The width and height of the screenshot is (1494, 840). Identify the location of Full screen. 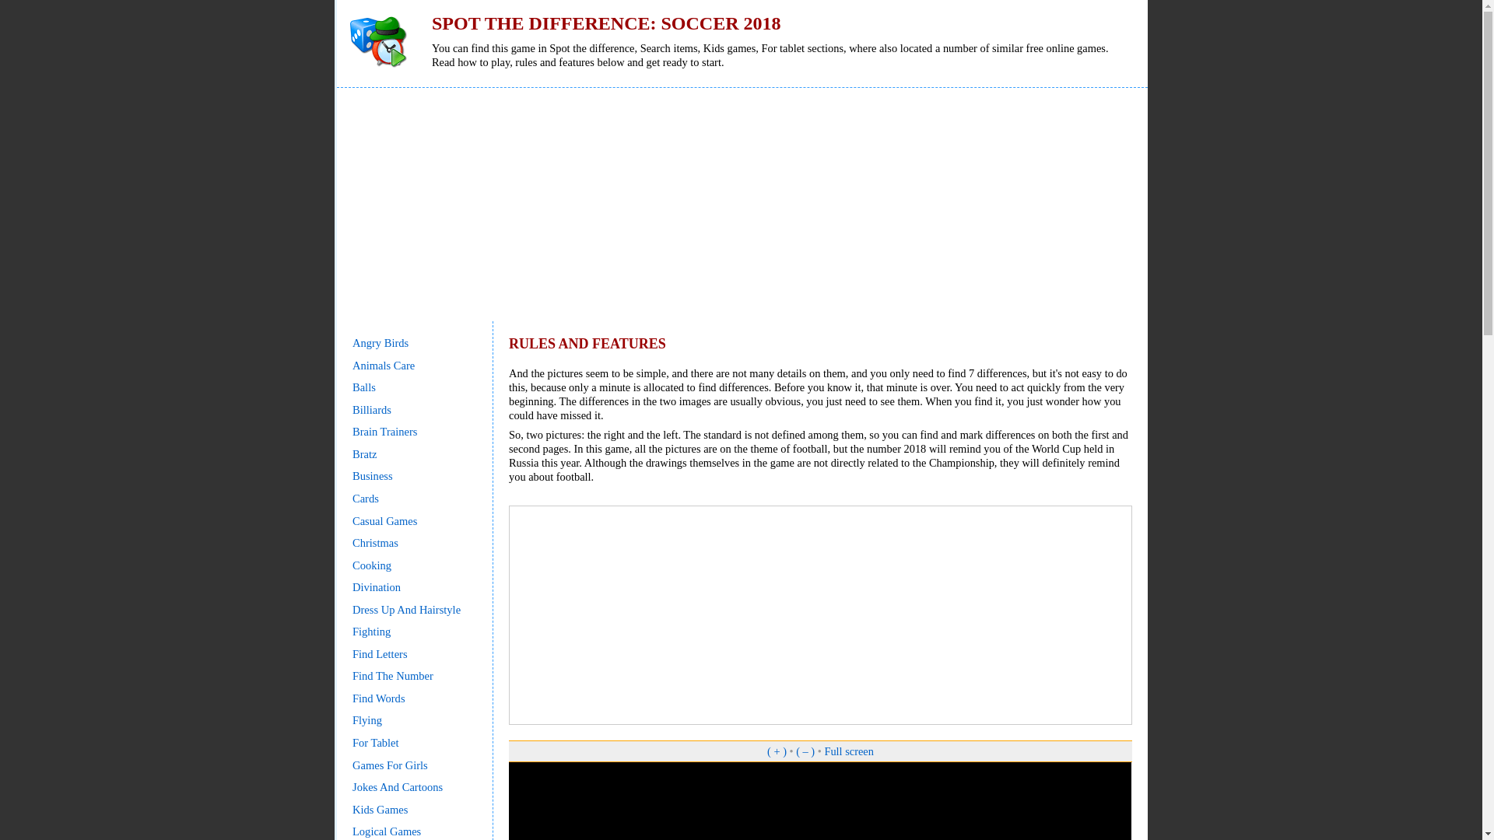
(849, 751).